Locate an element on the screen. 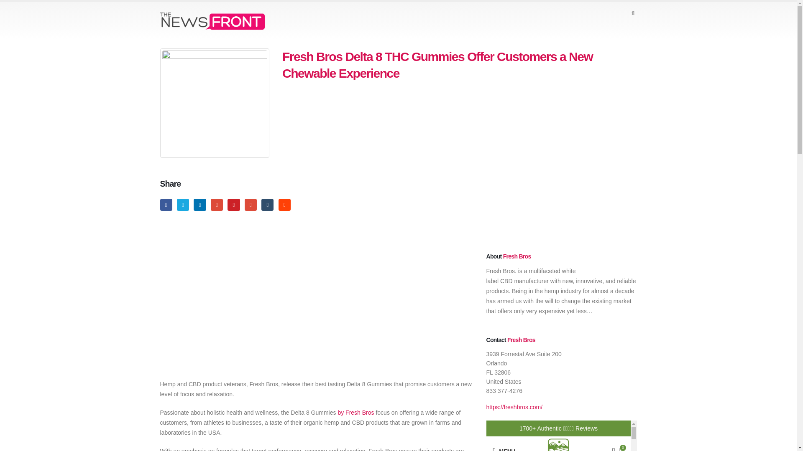 This screenshot has width=803, height=451. Reddit is located at coordinates (284, 205).